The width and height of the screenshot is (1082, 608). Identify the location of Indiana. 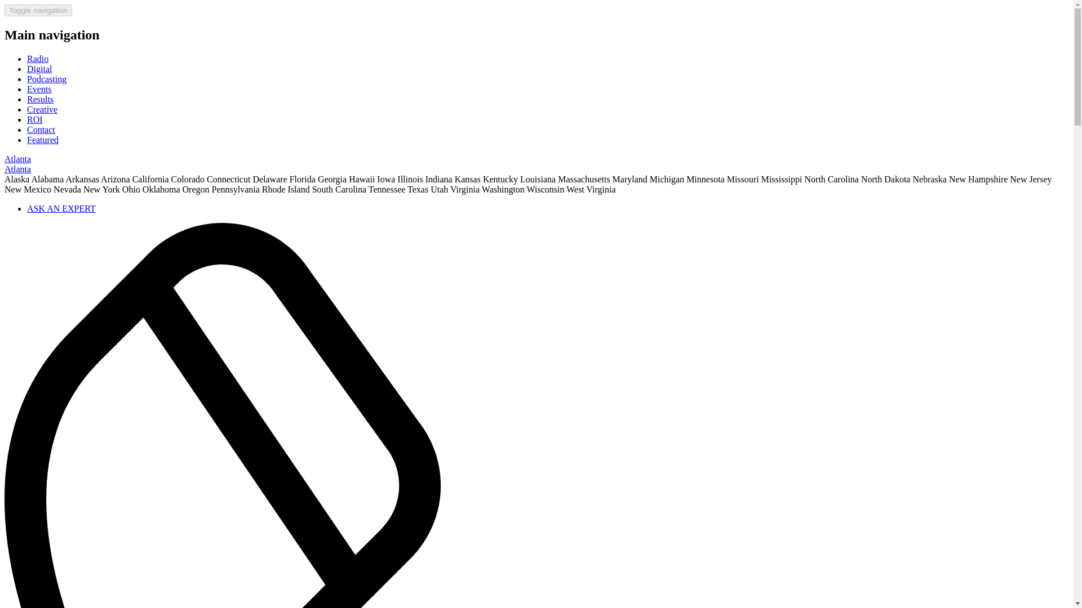
(438, 179).